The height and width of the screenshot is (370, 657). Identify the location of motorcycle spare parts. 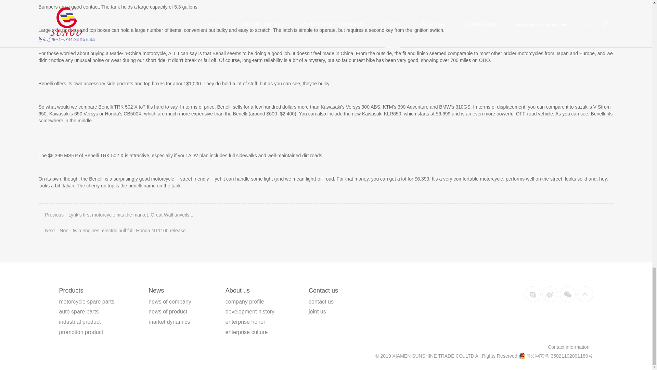
(87, 301).